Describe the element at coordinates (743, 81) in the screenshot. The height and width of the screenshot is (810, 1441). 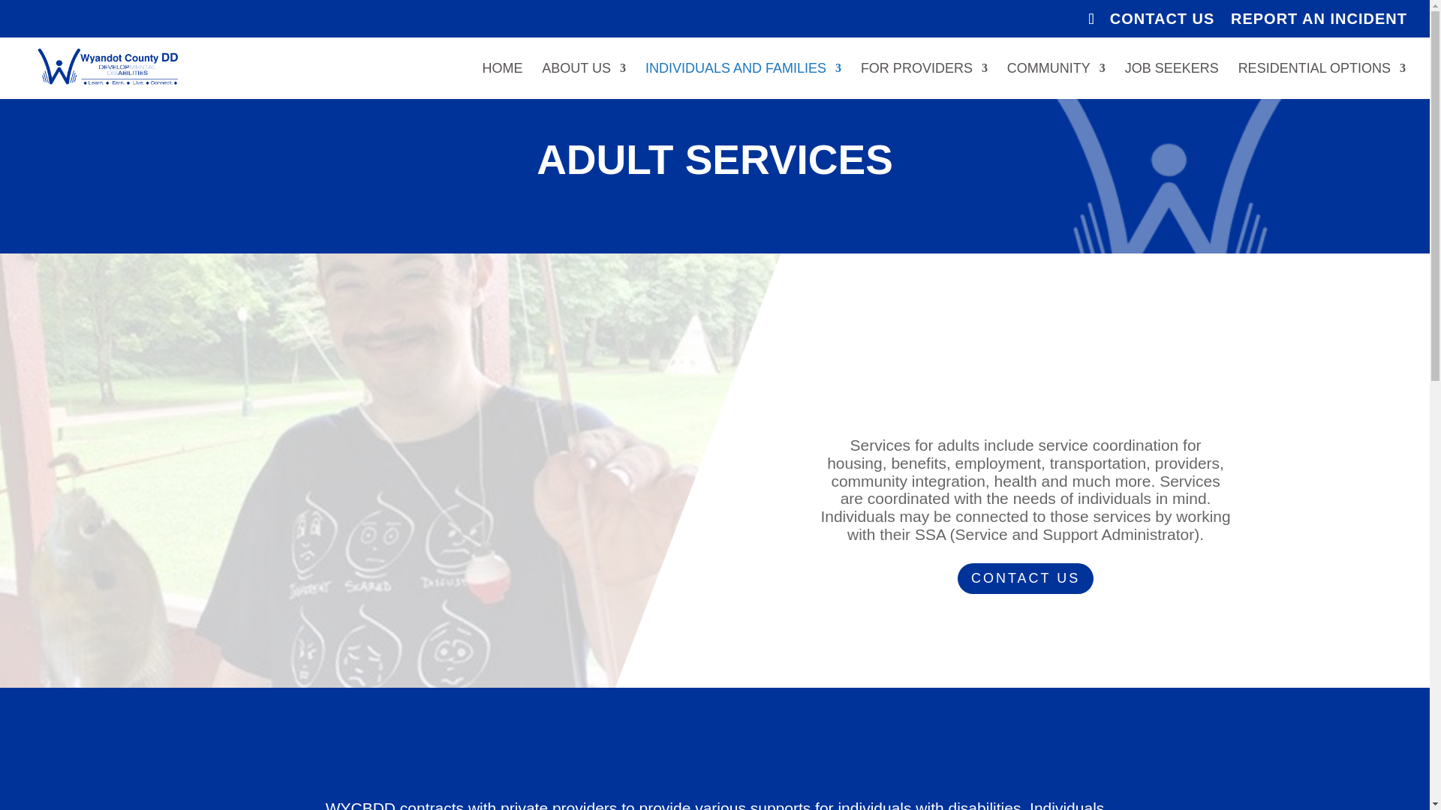
I see `INDIVIDUALS AND FAMILIES` at that location.